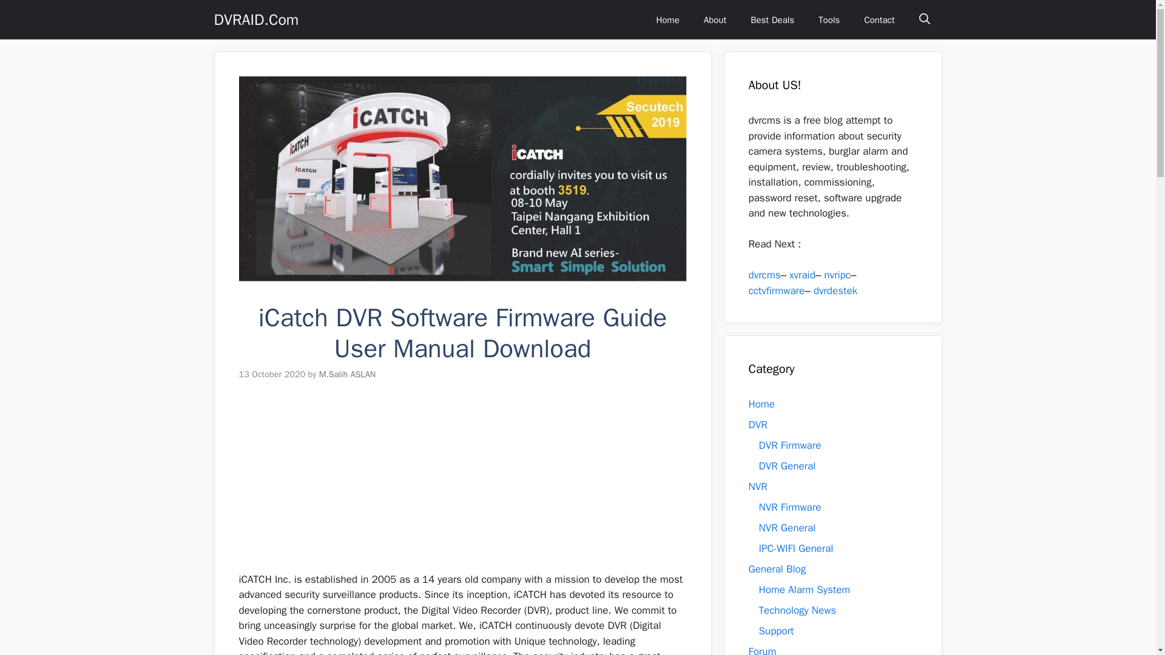 Image resolution: width=1165 pixels, height=655 pixels. Describe the element at coordinates (667, 19) in the screenshot. I see `Home` at that location.